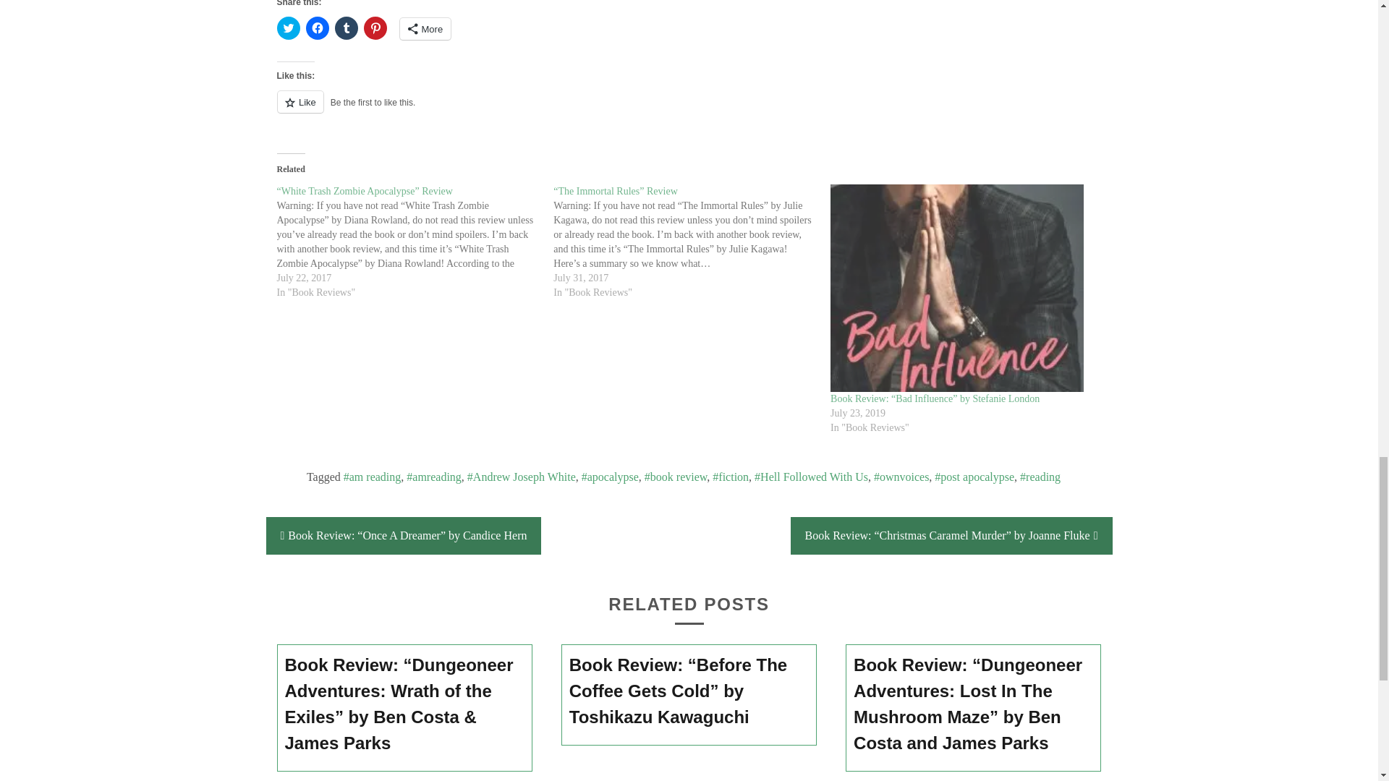  I want to click on Click to share on Tumblr, so click(346, 27).